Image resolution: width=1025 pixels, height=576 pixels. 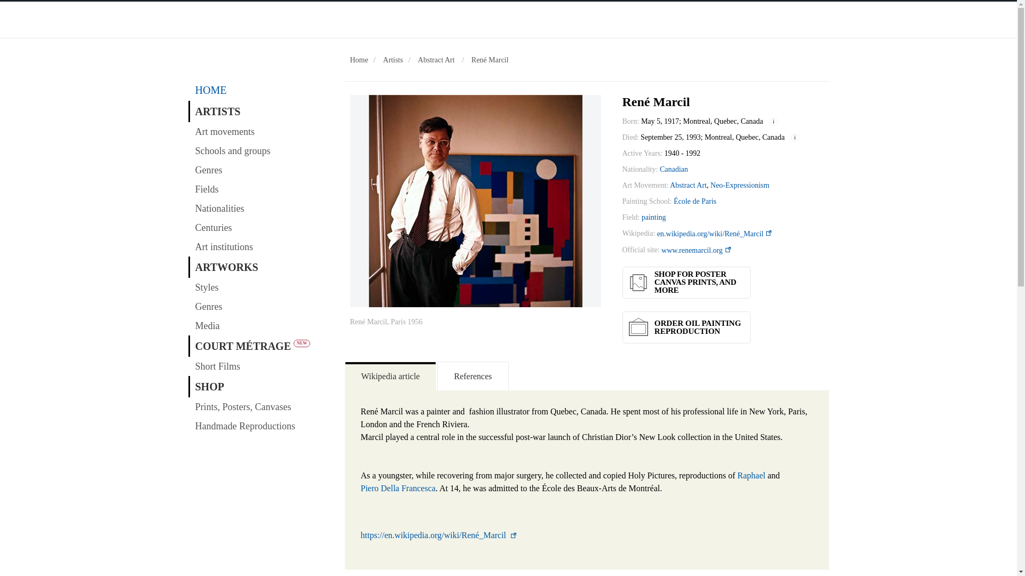 I want to click on Art institutions, so click(x=261, y=246).